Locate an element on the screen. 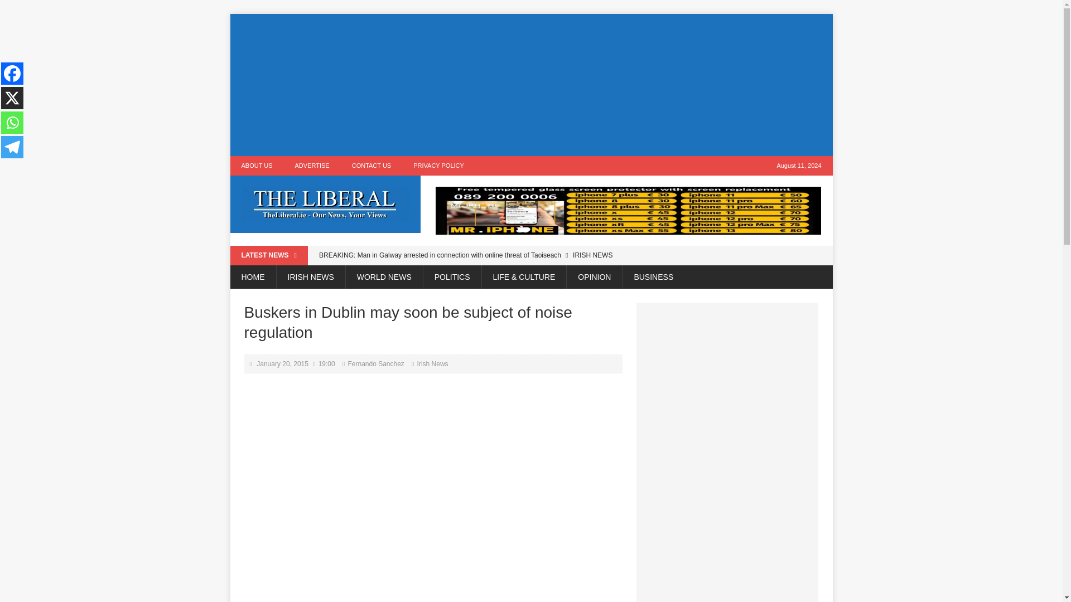  CONTACT US is located at coordinates (372, 166).